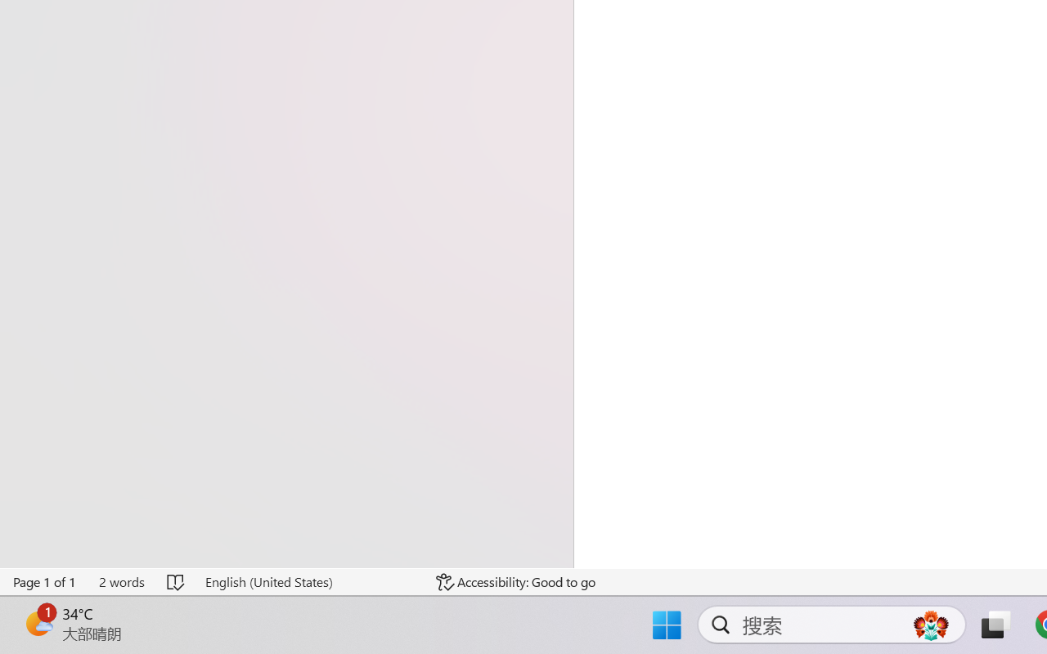  I want to click on Start, so click(20, 636).